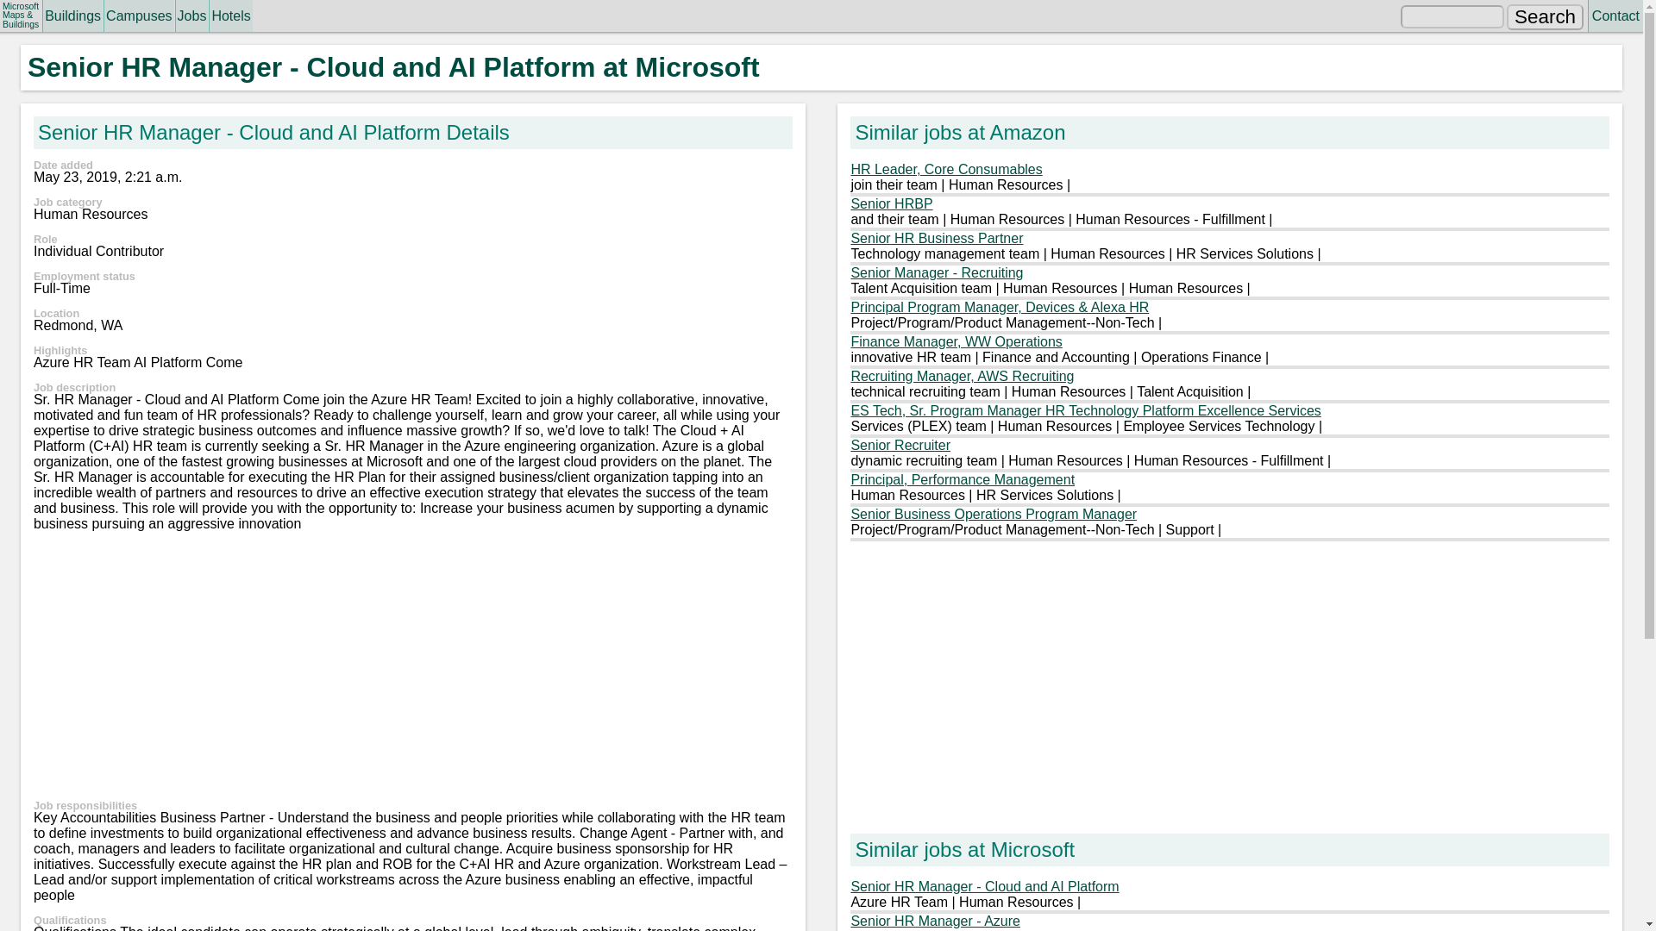  I want to click on Finance Manager, WW Operations, so click(956, 341).